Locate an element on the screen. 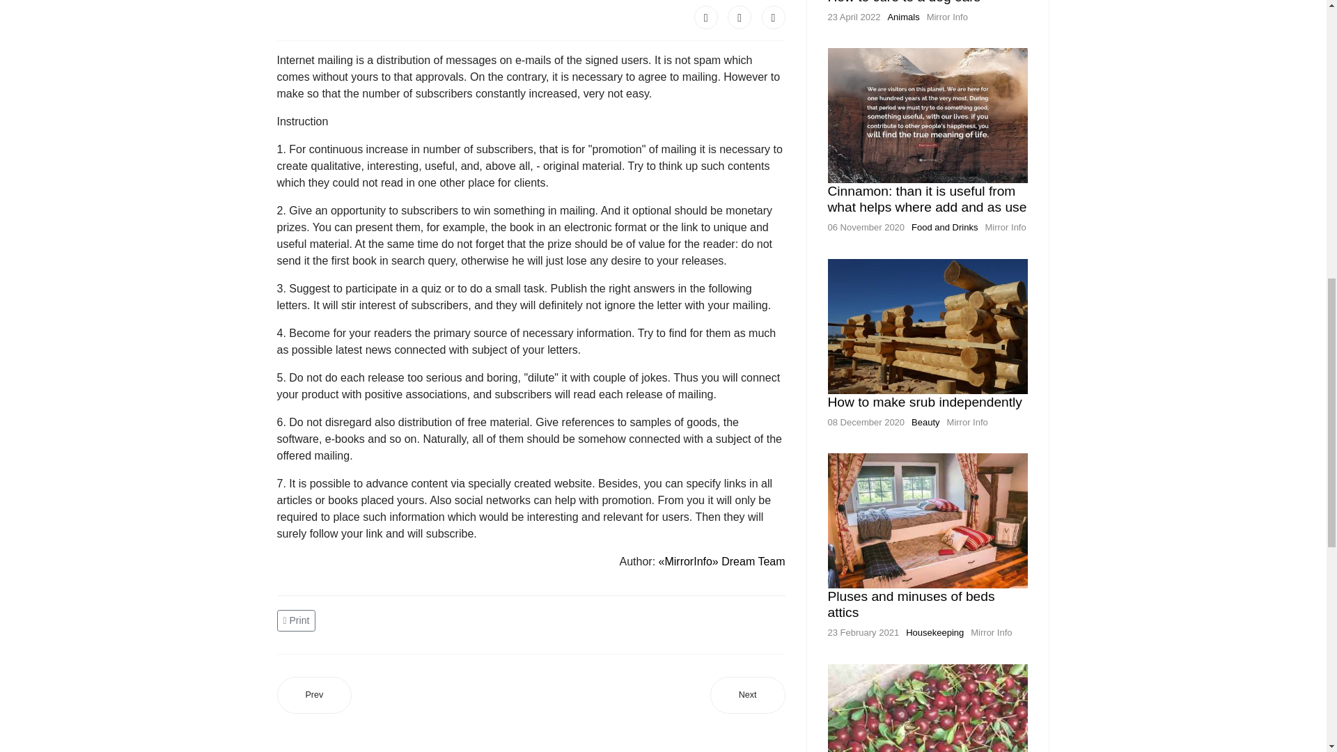 This screenshot has width=1337, height=752. Next is located at coordinates (748, 695).